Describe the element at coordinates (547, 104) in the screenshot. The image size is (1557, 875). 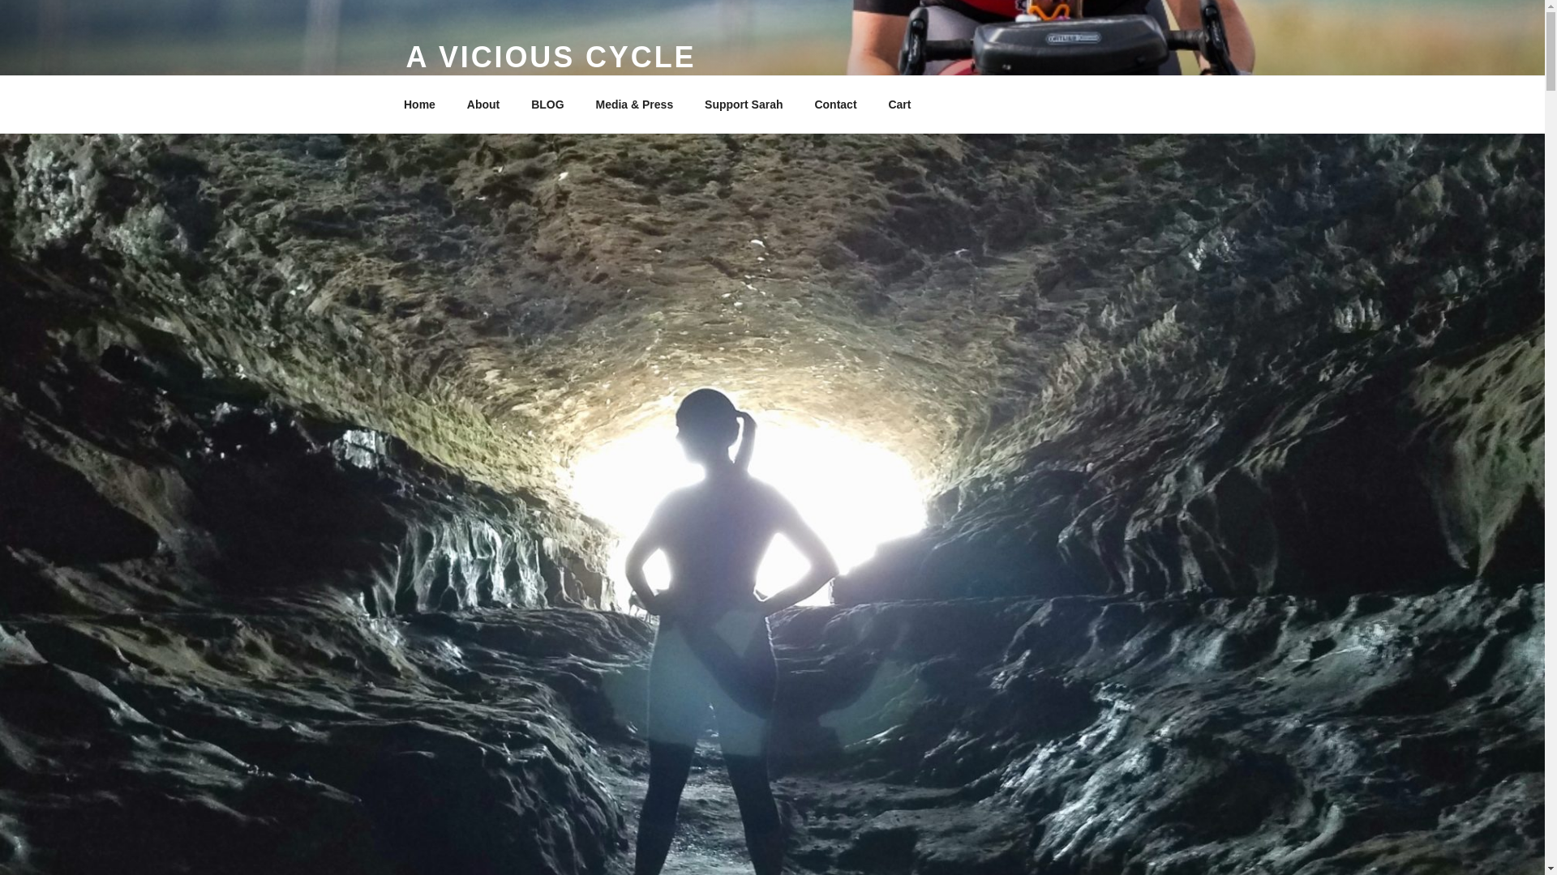
I see `BLOG` at that location.